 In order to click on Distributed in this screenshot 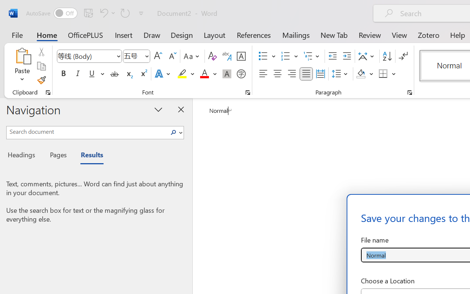, I will do `click(320, 74)`.